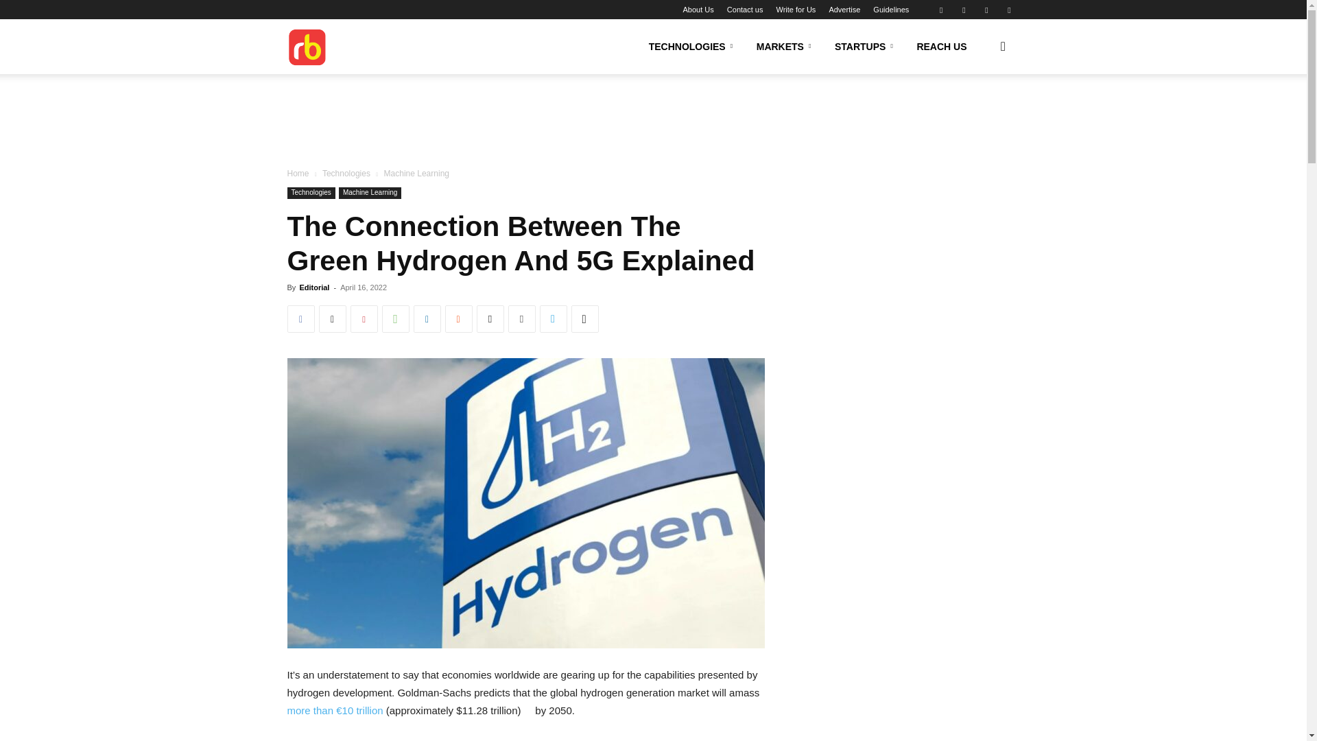 This screenshot has height=741, width=1317. I want to click on Write for Us, so click(795, 10).